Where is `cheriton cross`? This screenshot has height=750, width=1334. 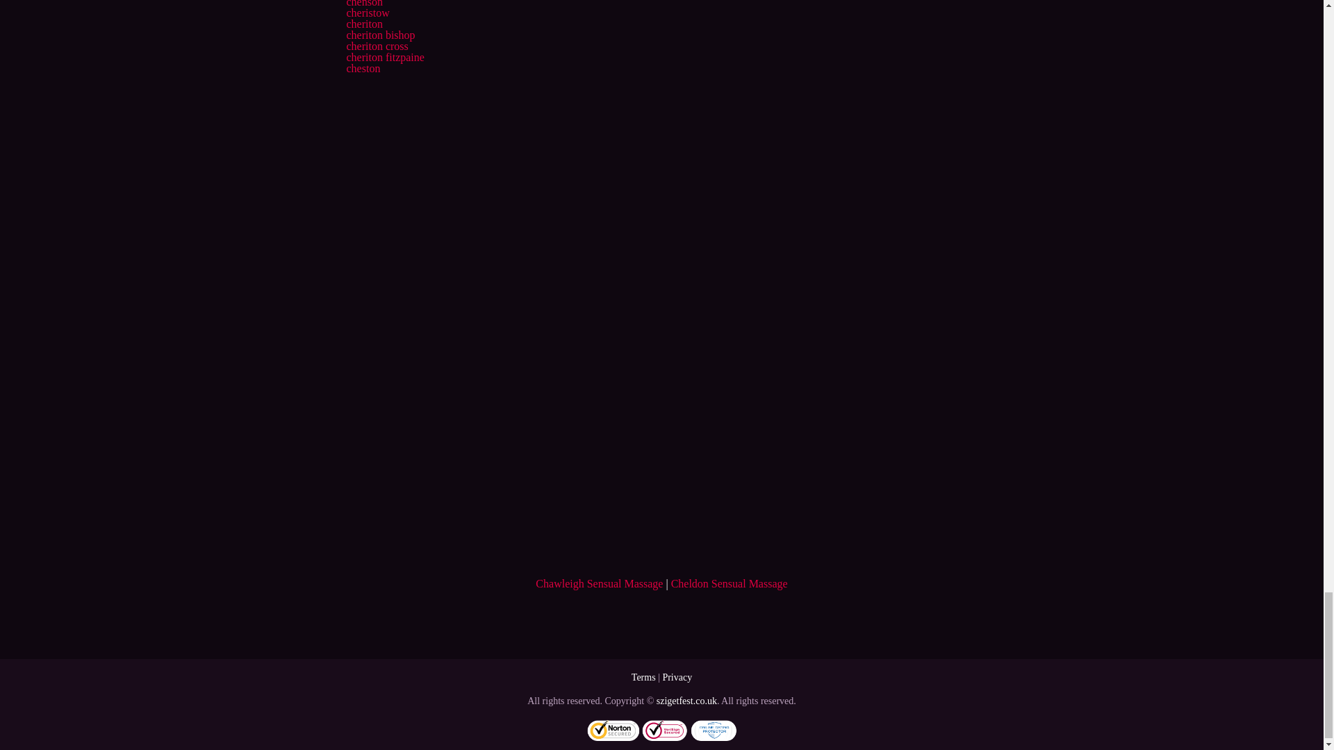
cheriton cross is located at coordinates (377, 46).